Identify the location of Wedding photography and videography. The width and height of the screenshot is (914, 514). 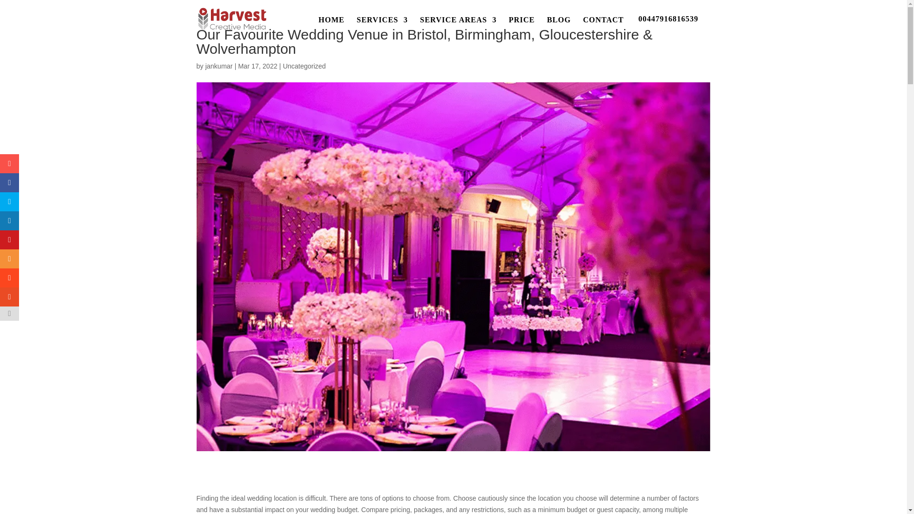
(331, 28).